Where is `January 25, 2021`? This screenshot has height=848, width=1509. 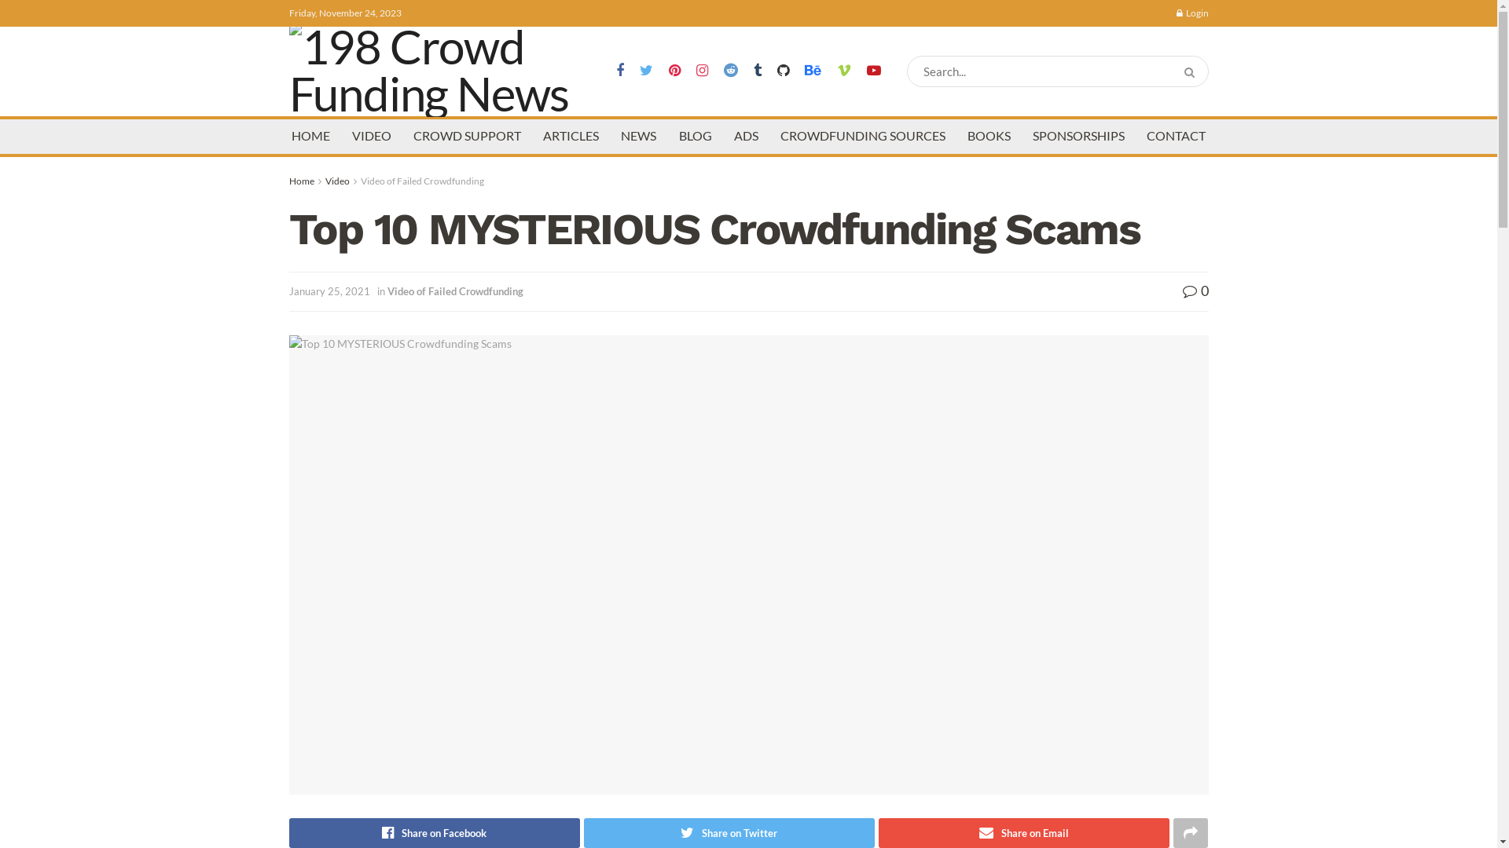
January 25, 2021 is located at coordinates (330, 291).